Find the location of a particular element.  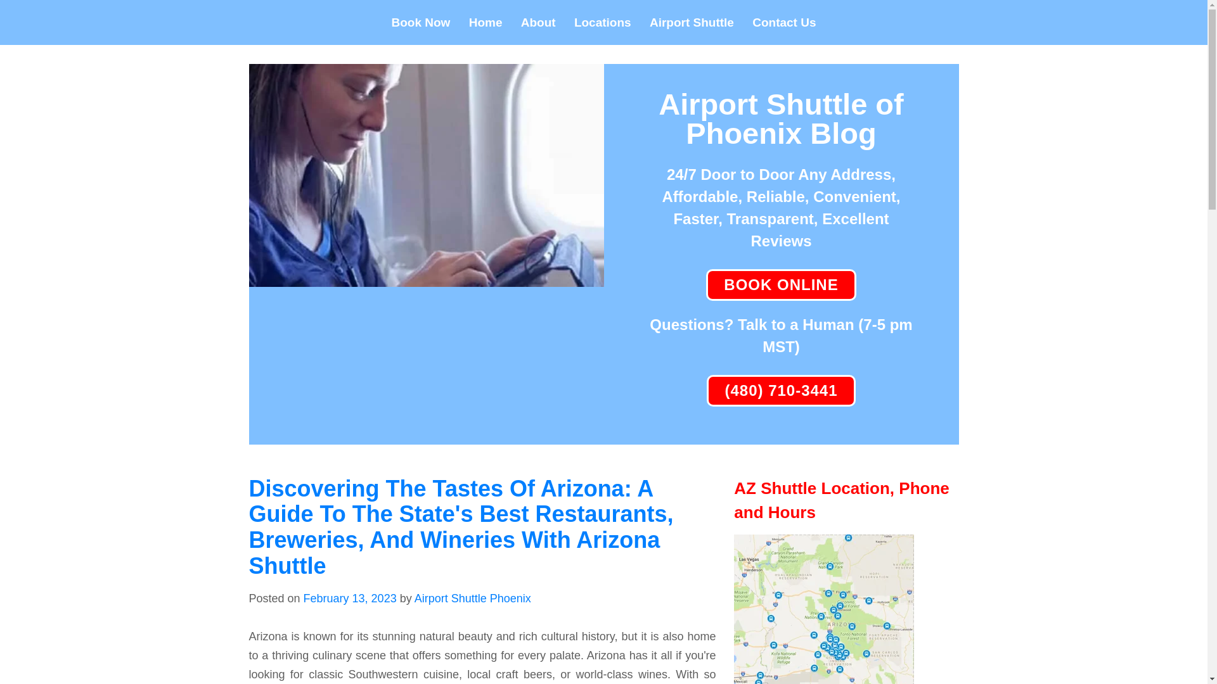

BOOK ONLINE is located at coordinates (780, 284).